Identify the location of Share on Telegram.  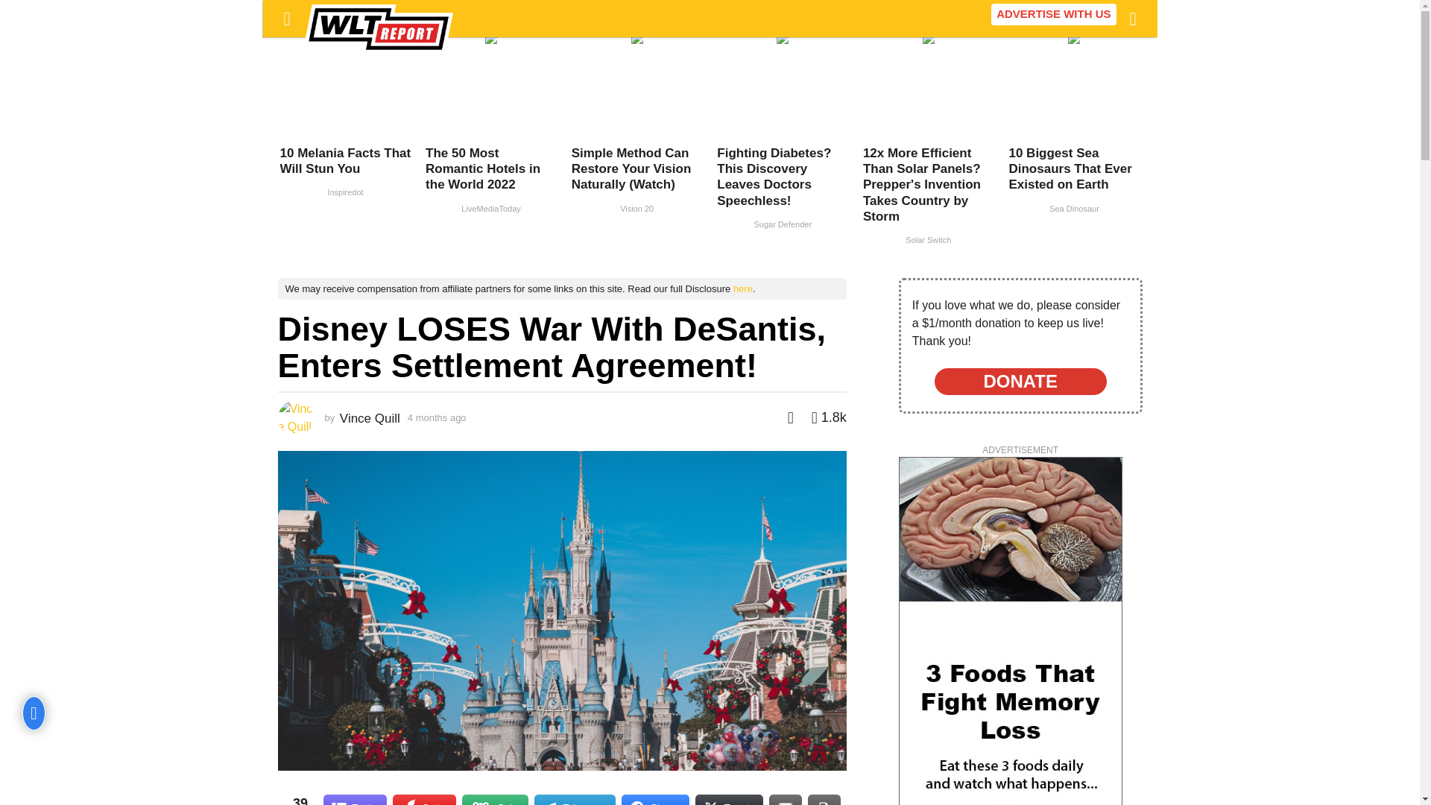
(574, 799).